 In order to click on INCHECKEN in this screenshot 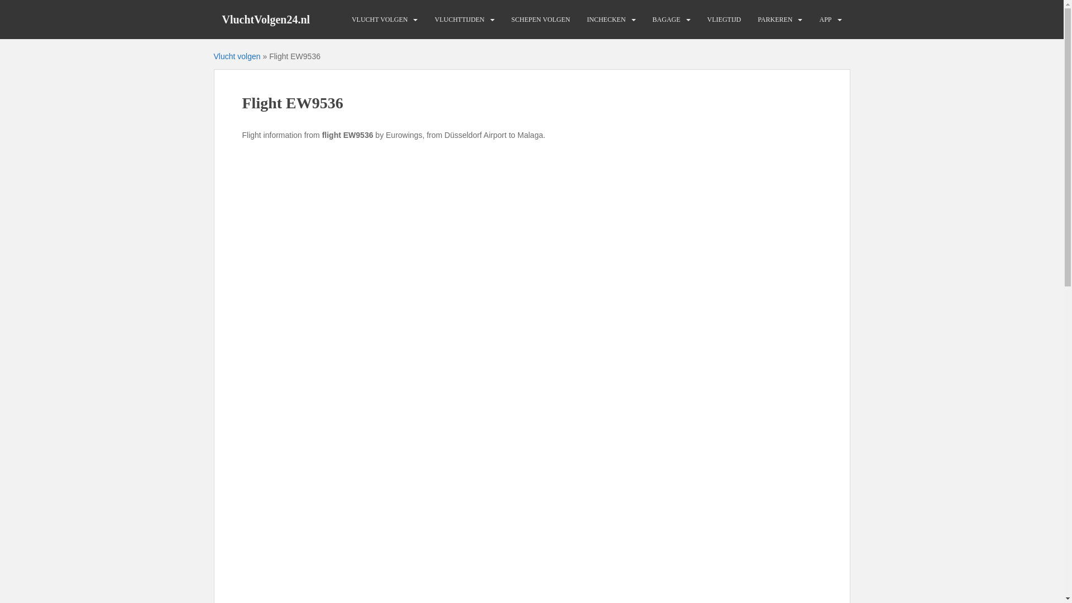, I will do `click(605, 20)`.